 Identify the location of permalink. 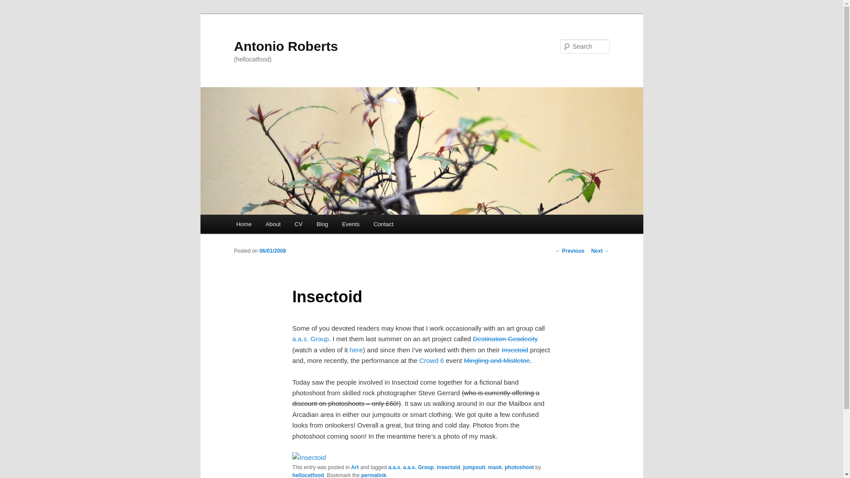
(374, 475).